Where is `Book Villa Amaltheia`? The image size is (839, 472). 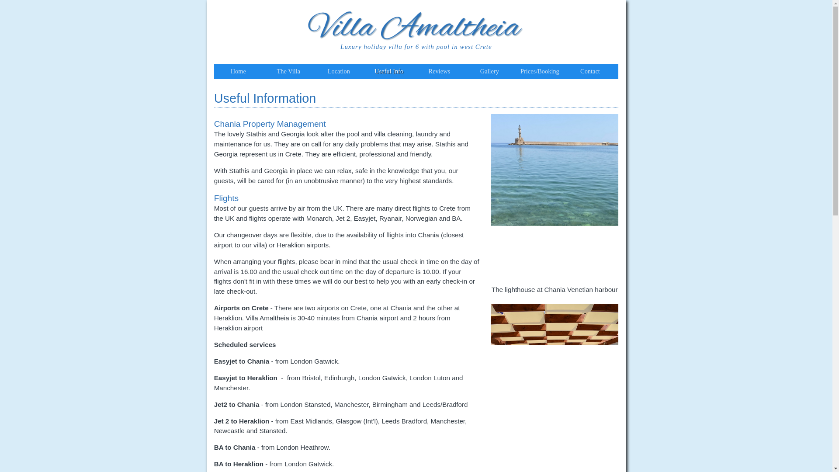 Book Villa Amaltheia is located at coordinates (540, 71).